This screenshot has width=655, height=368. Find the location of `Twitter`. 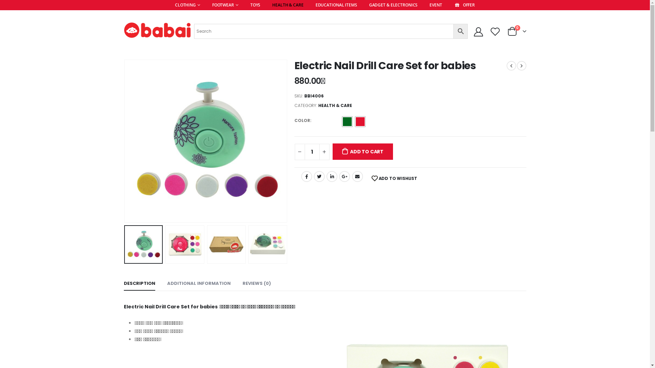

Twitter is located at coordinates (319, 177).